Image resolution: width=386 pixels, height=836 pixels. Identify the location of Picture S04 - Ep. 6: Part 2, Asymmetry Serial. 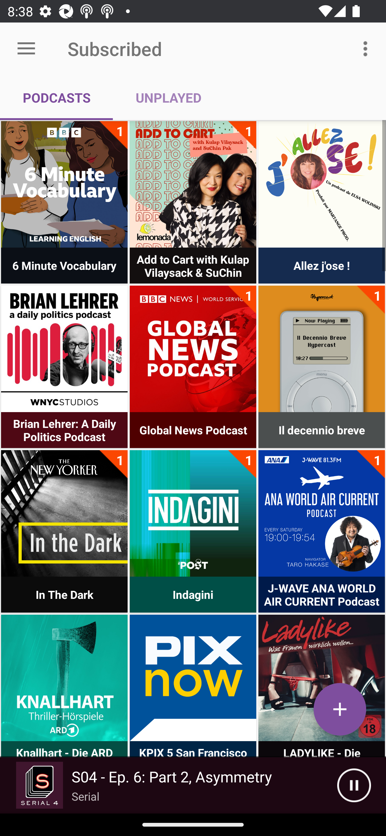
(169, 785).